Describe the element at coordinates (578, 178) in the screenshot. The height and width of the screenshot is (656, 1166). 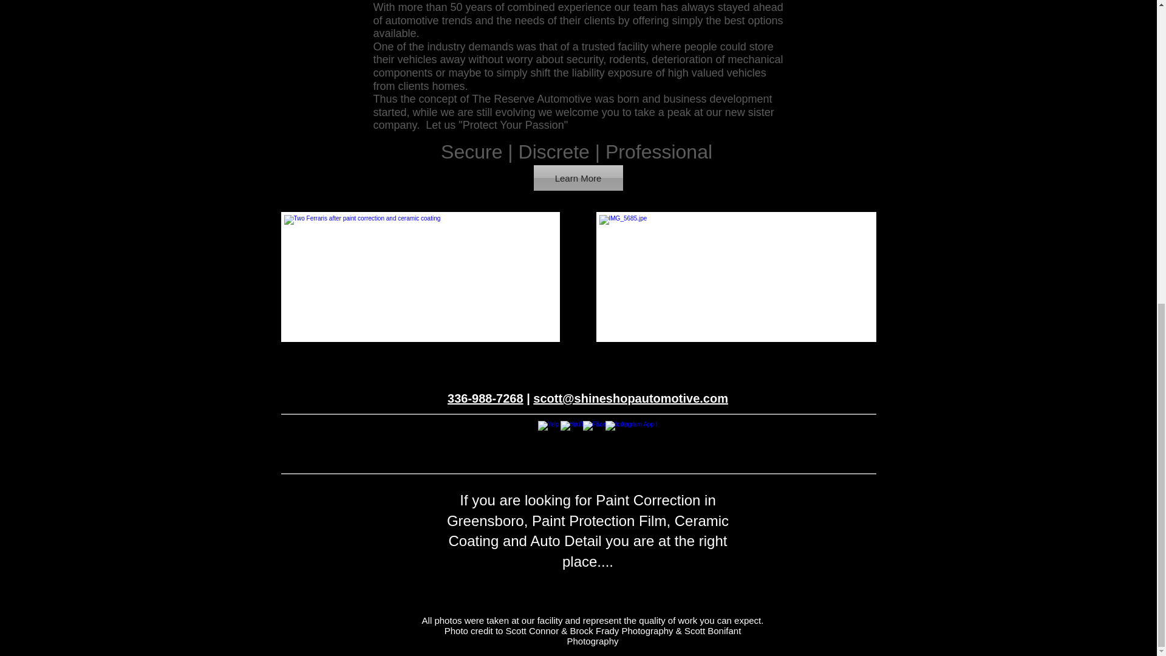
I see `Learn More` at that location.